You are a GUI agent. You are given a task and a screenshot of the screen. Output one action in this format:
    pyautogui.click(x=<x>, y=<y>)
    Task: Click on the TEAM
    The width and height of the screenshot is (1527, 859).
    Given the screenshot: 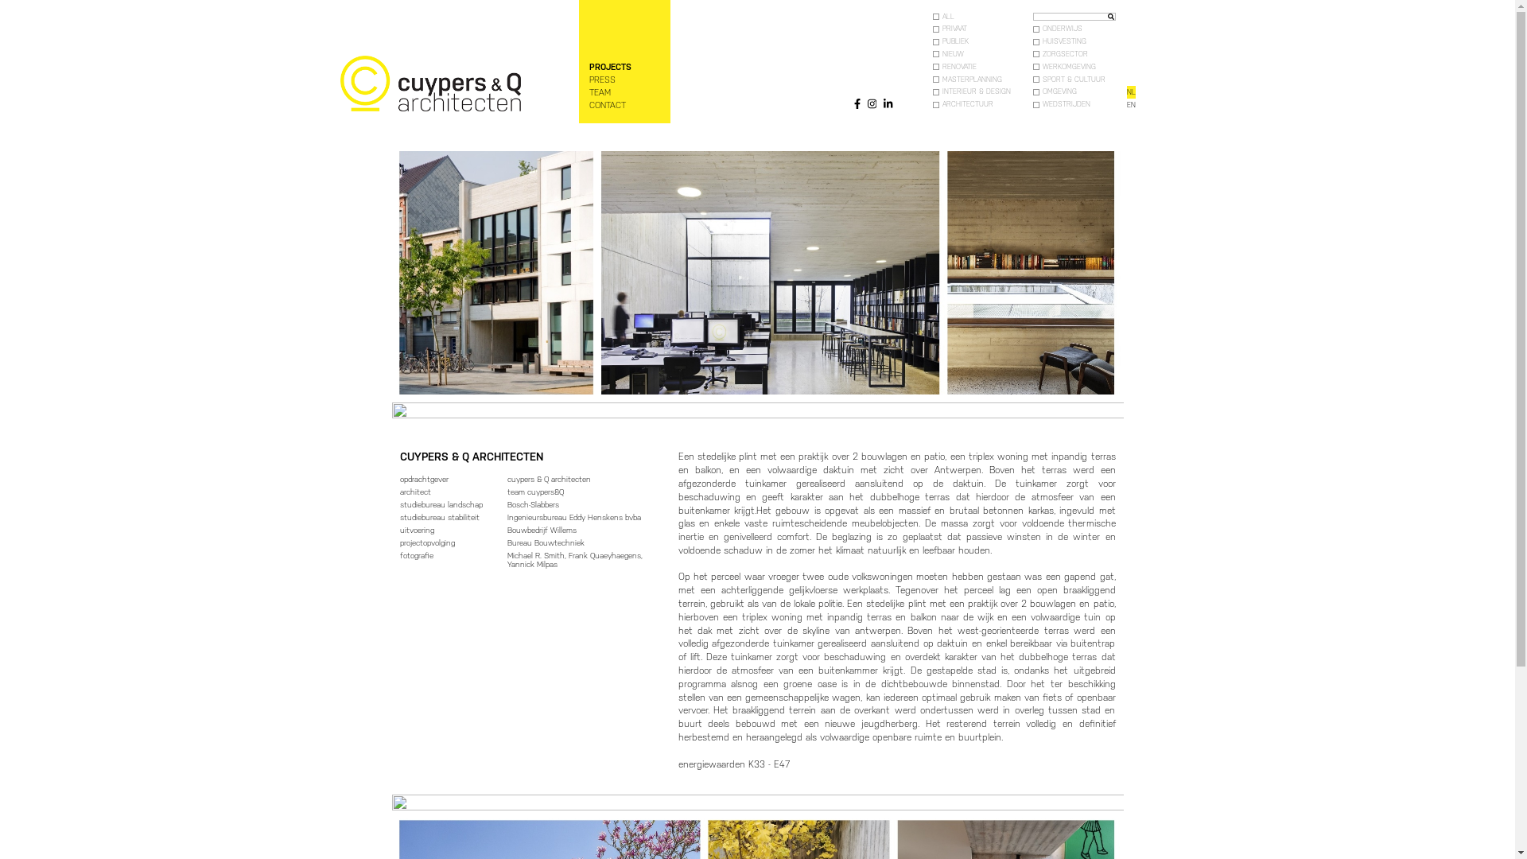 What is the action you would take?
    pyautogui.click(x=600, y=92)
    